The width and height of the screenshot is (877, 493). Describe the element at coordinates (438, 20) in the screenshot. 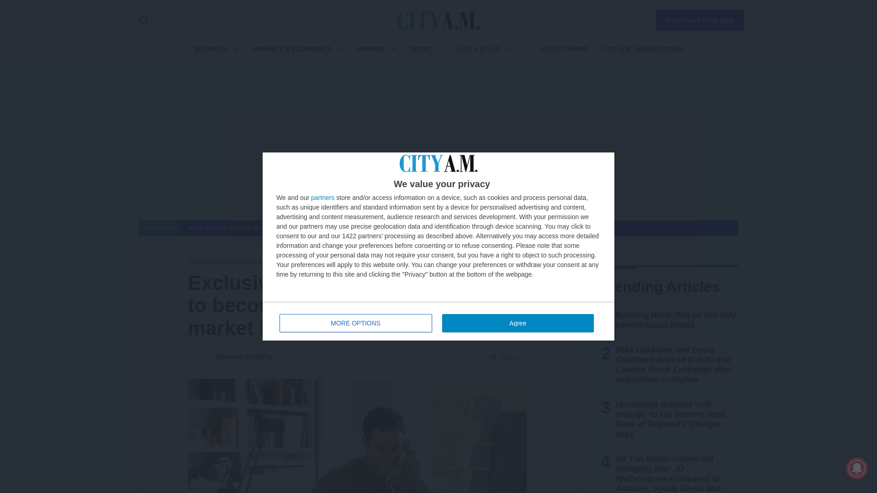

I see `partners` at that location.